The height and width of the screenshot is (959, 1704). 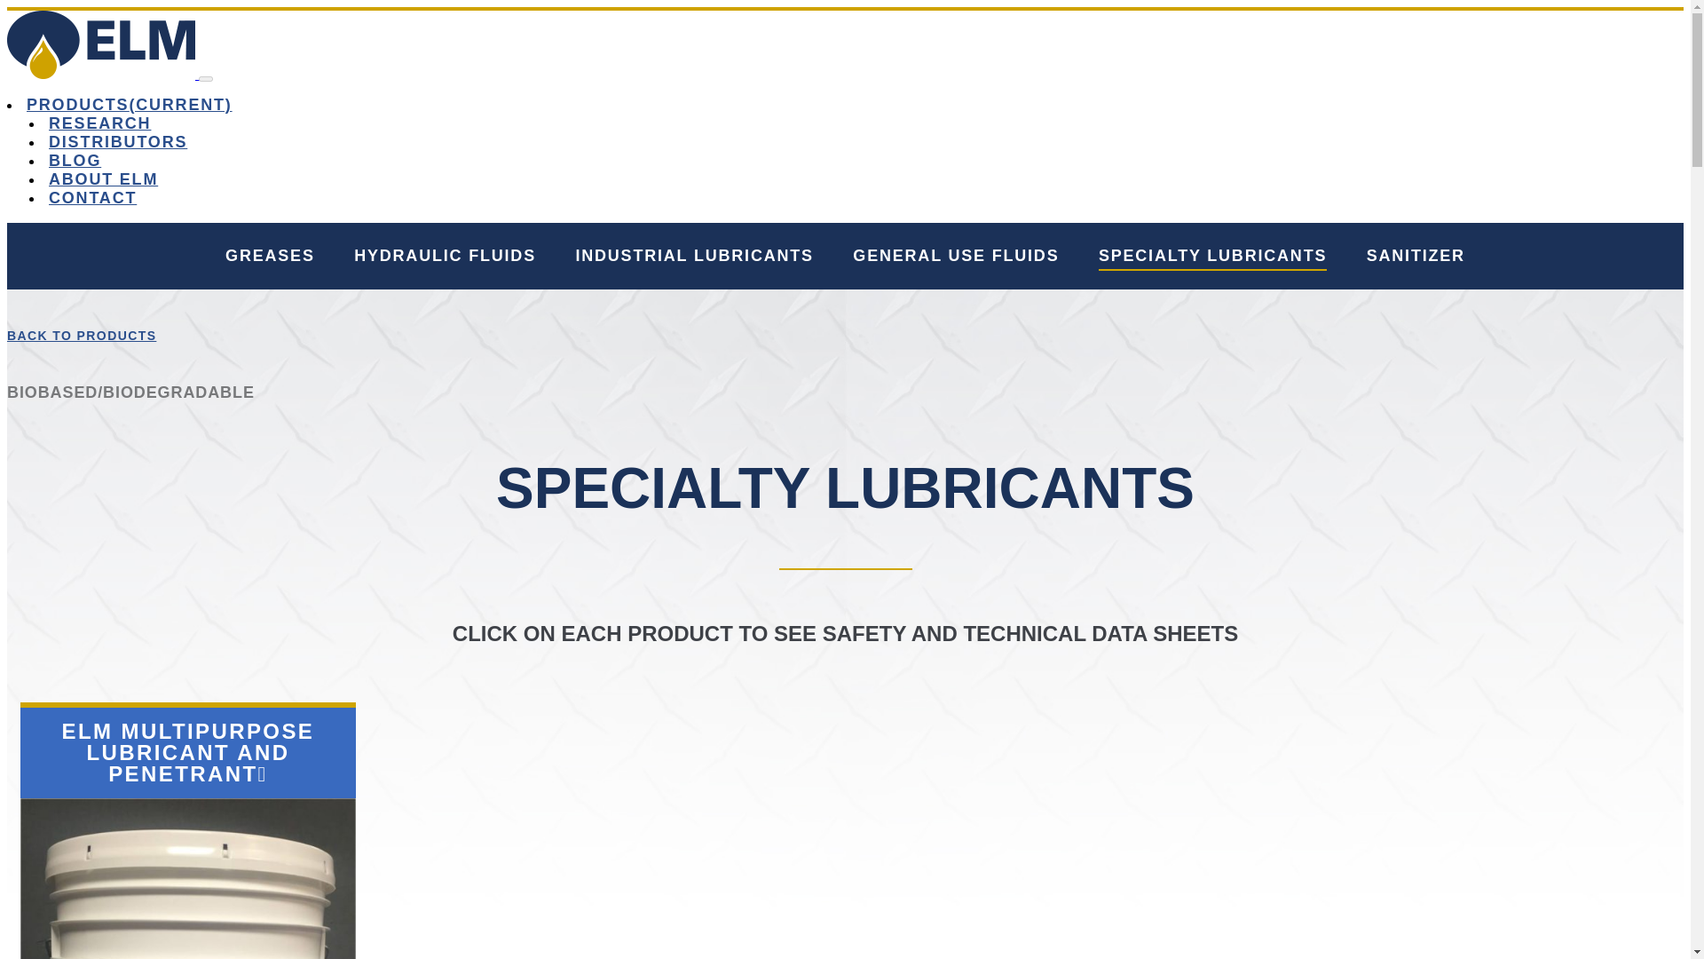 What do you see at coordinates (1212, 258) in the screenshot?
I see `SPECIALTY LUBRICANTS` at bounding box center [1212, 258].